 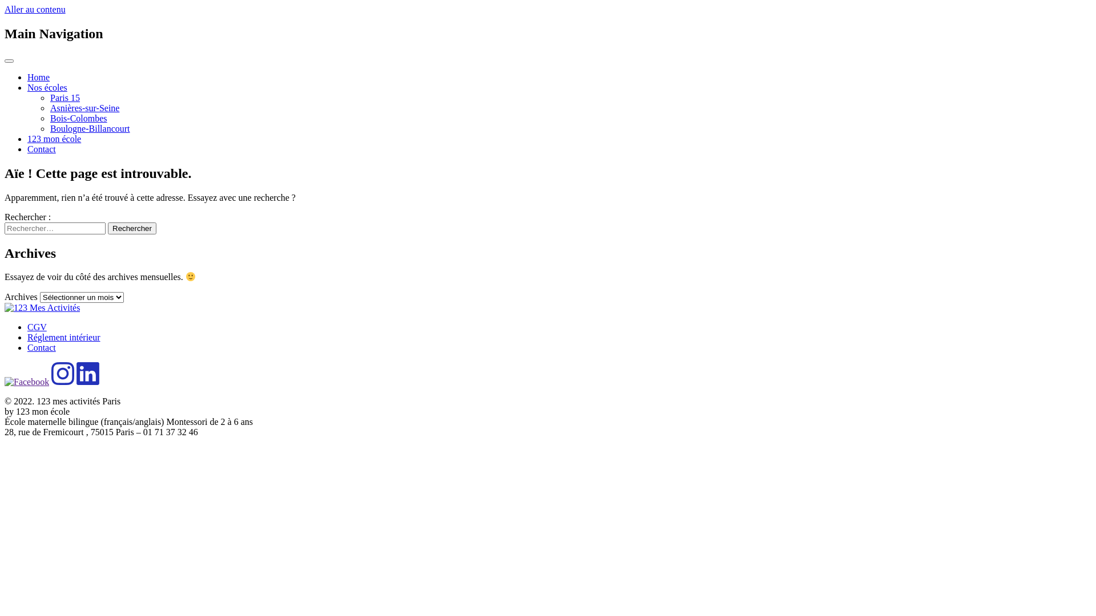 I want to click on Home, so click(x=39, y=78).